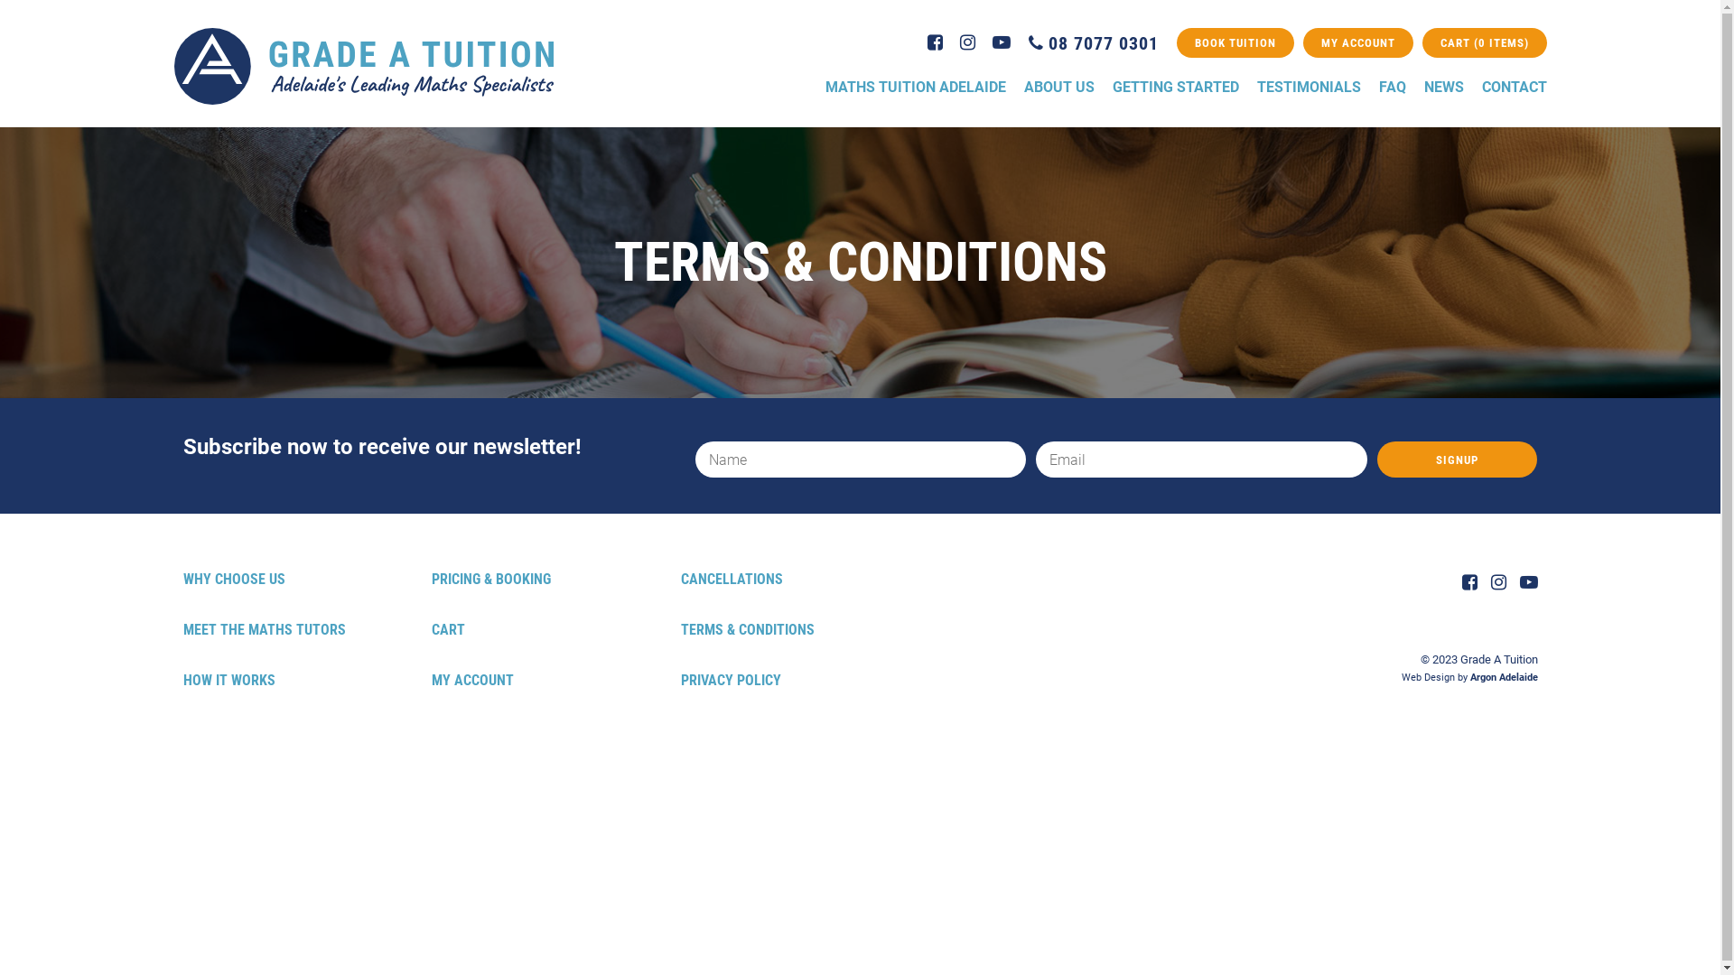 Image resolution: width=1734 pixels, height=975 pixels. Describe the element at coordinates (1235, 43) in the screenshot. I see `BOOK TUITION` at that location.